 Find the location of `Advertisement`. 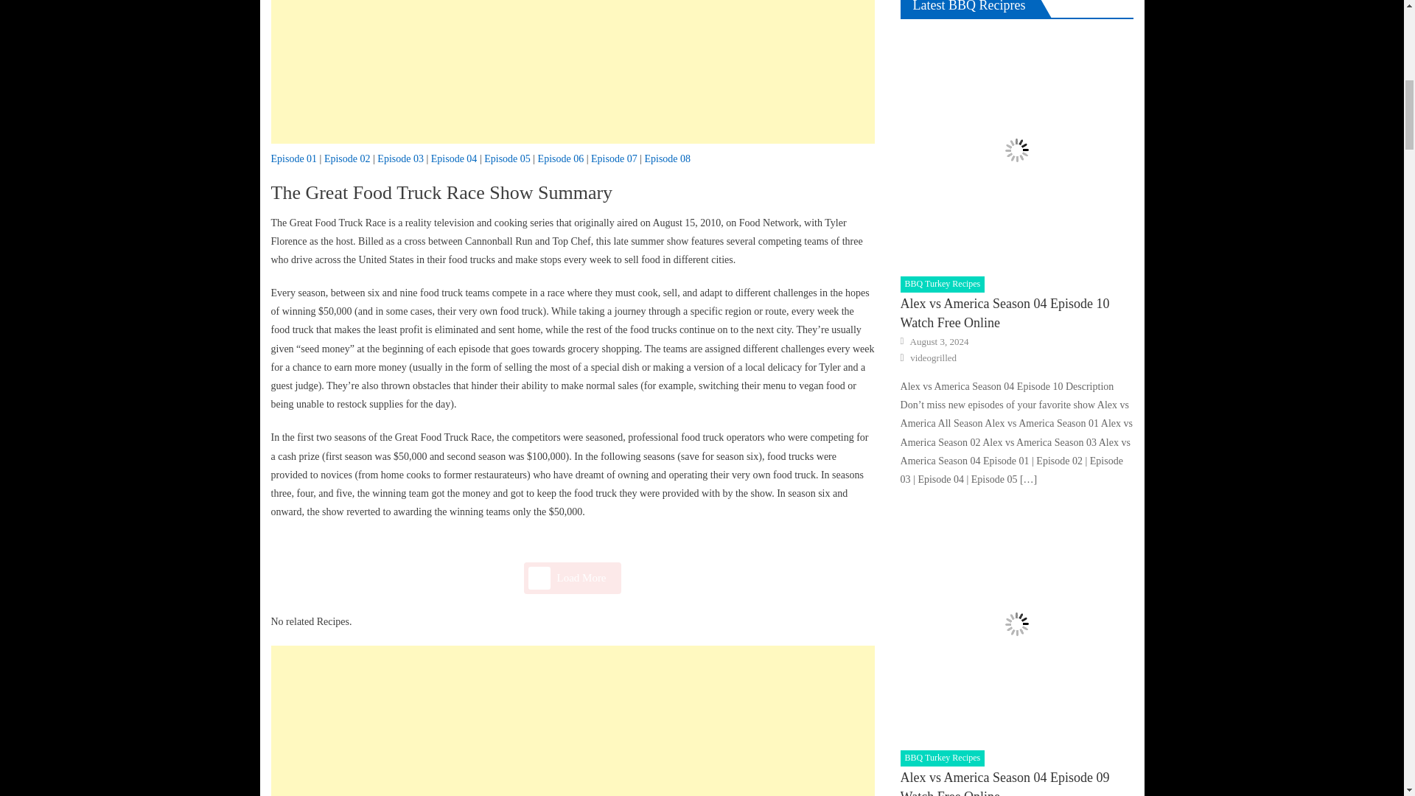

Advertisement is located at coordinates (573, 721).